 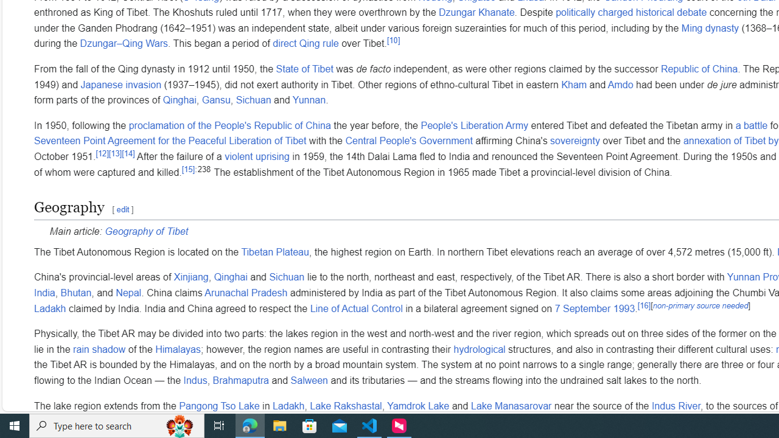 I want to click on Lake Rakshastal, so click(x=346, y=406).